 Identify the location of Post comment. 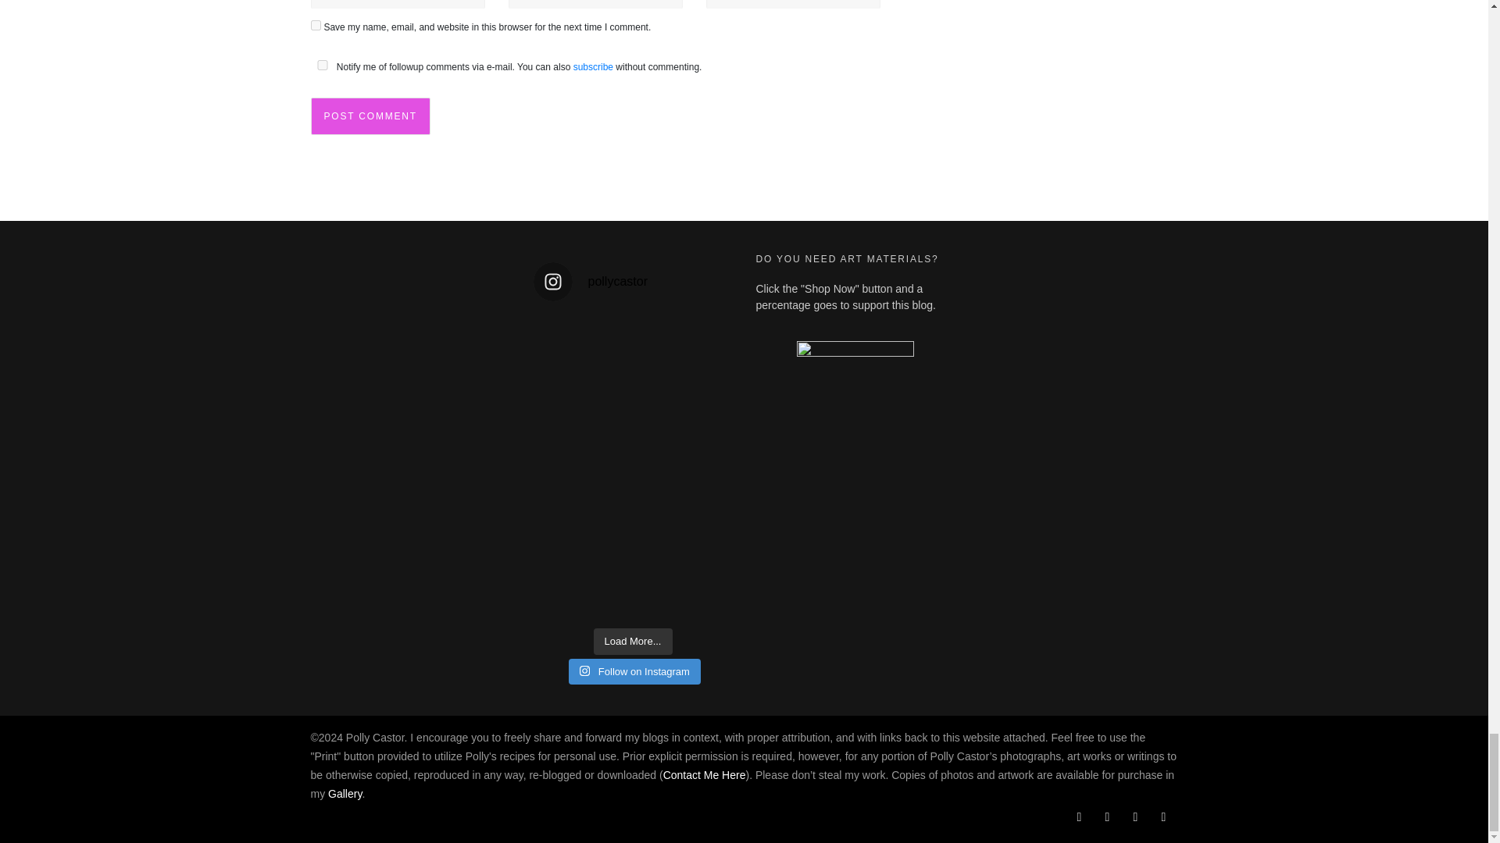
(370, 116).